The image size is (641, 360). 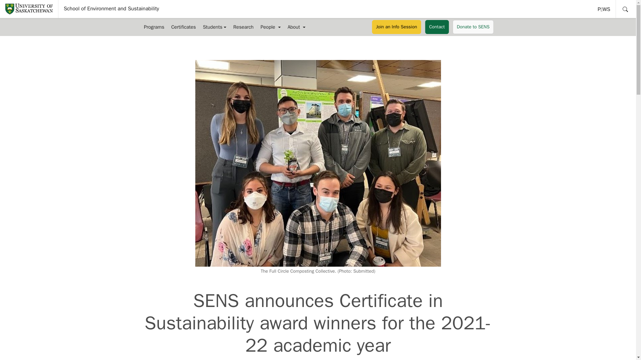 I want to click on Research, so click(x=604, y=9).